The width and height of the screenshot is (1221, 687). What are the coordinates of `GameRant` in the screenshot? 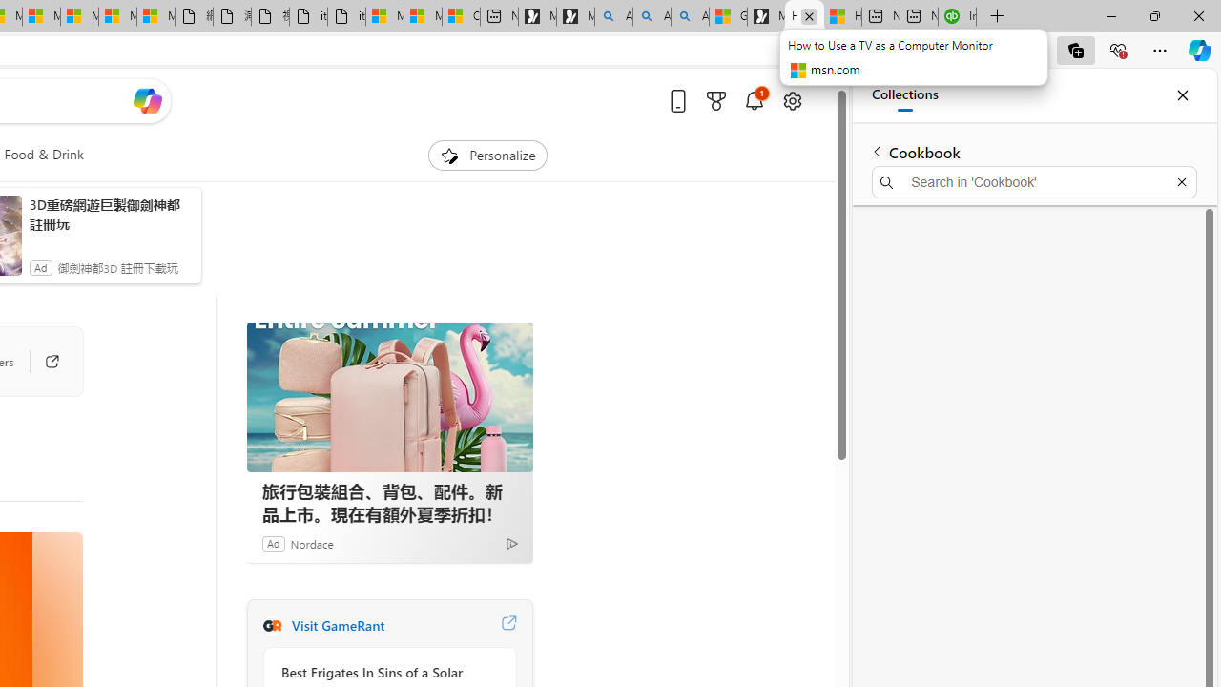 It's located at (272, 626).